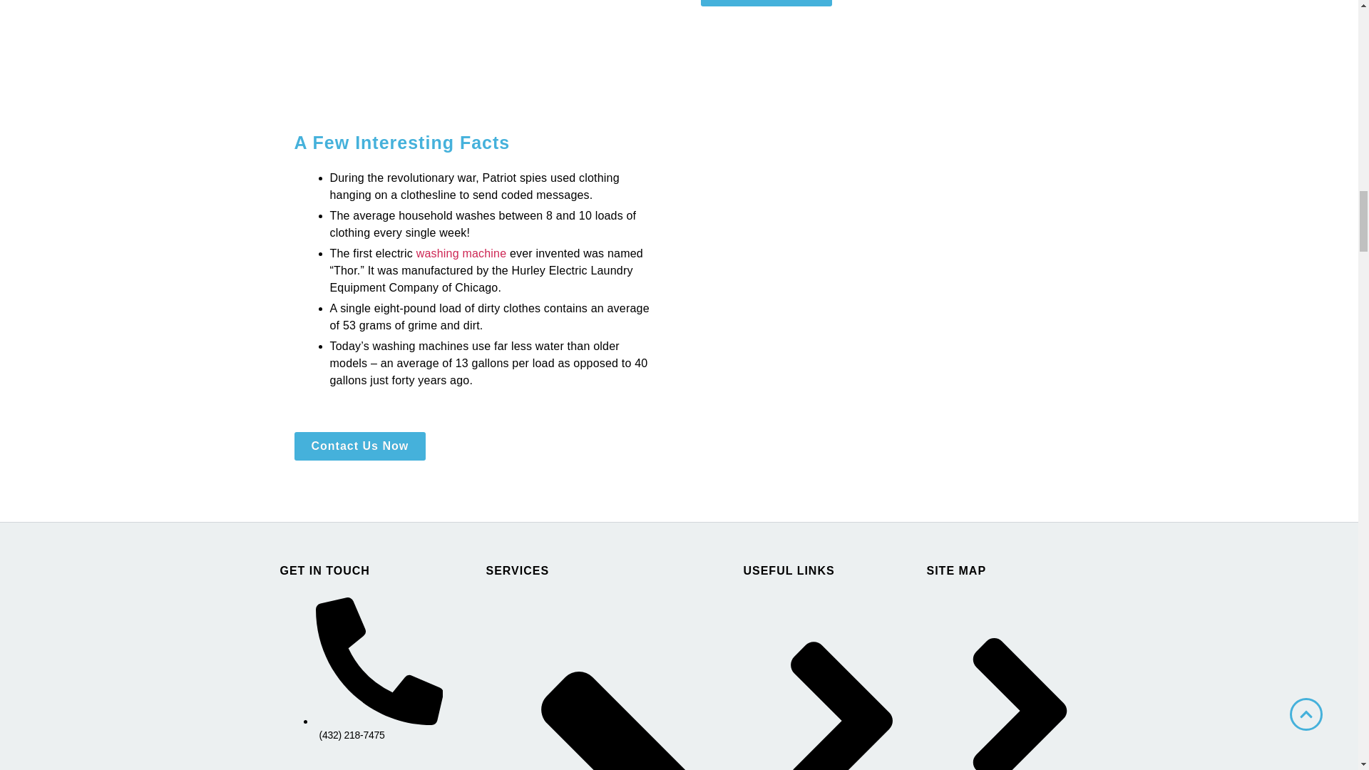 The width and height of the screenshot is (1369, 770). I want to click on Contact Us Now, so click(766, 3).